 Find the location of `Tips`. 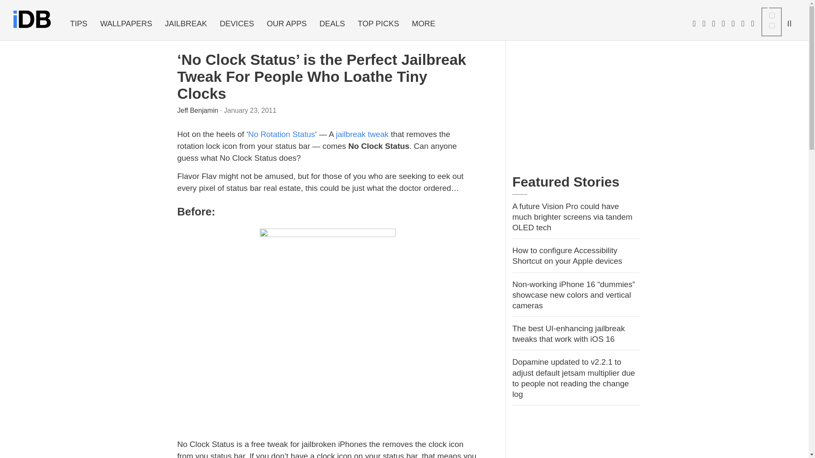

Tips is located at coordinates (78, 24).